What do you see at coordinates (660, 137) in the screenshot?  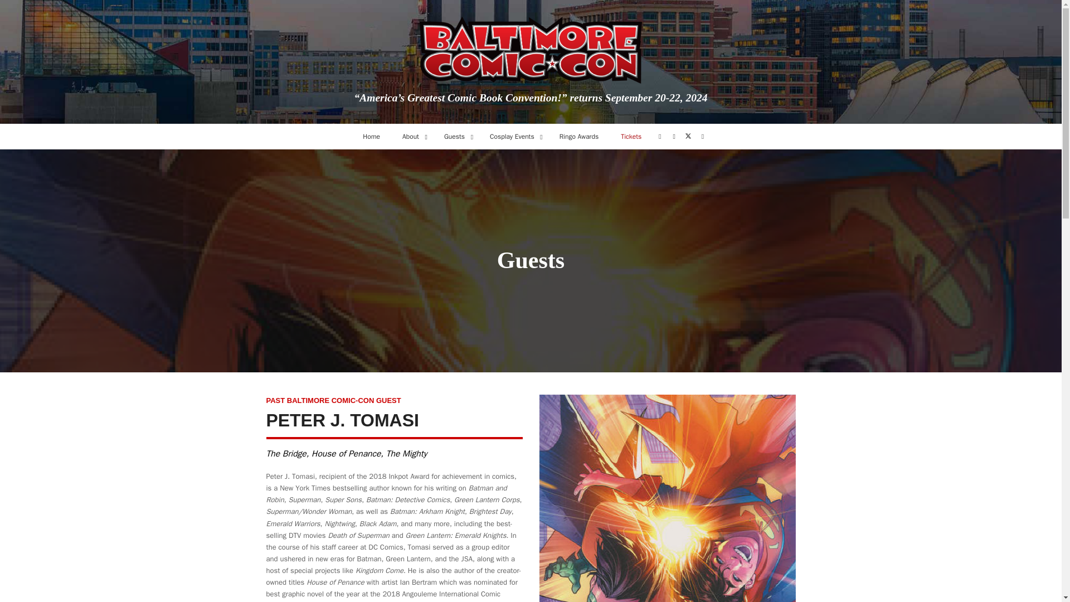 I see `Facebook` at bounding box center [660, 137].